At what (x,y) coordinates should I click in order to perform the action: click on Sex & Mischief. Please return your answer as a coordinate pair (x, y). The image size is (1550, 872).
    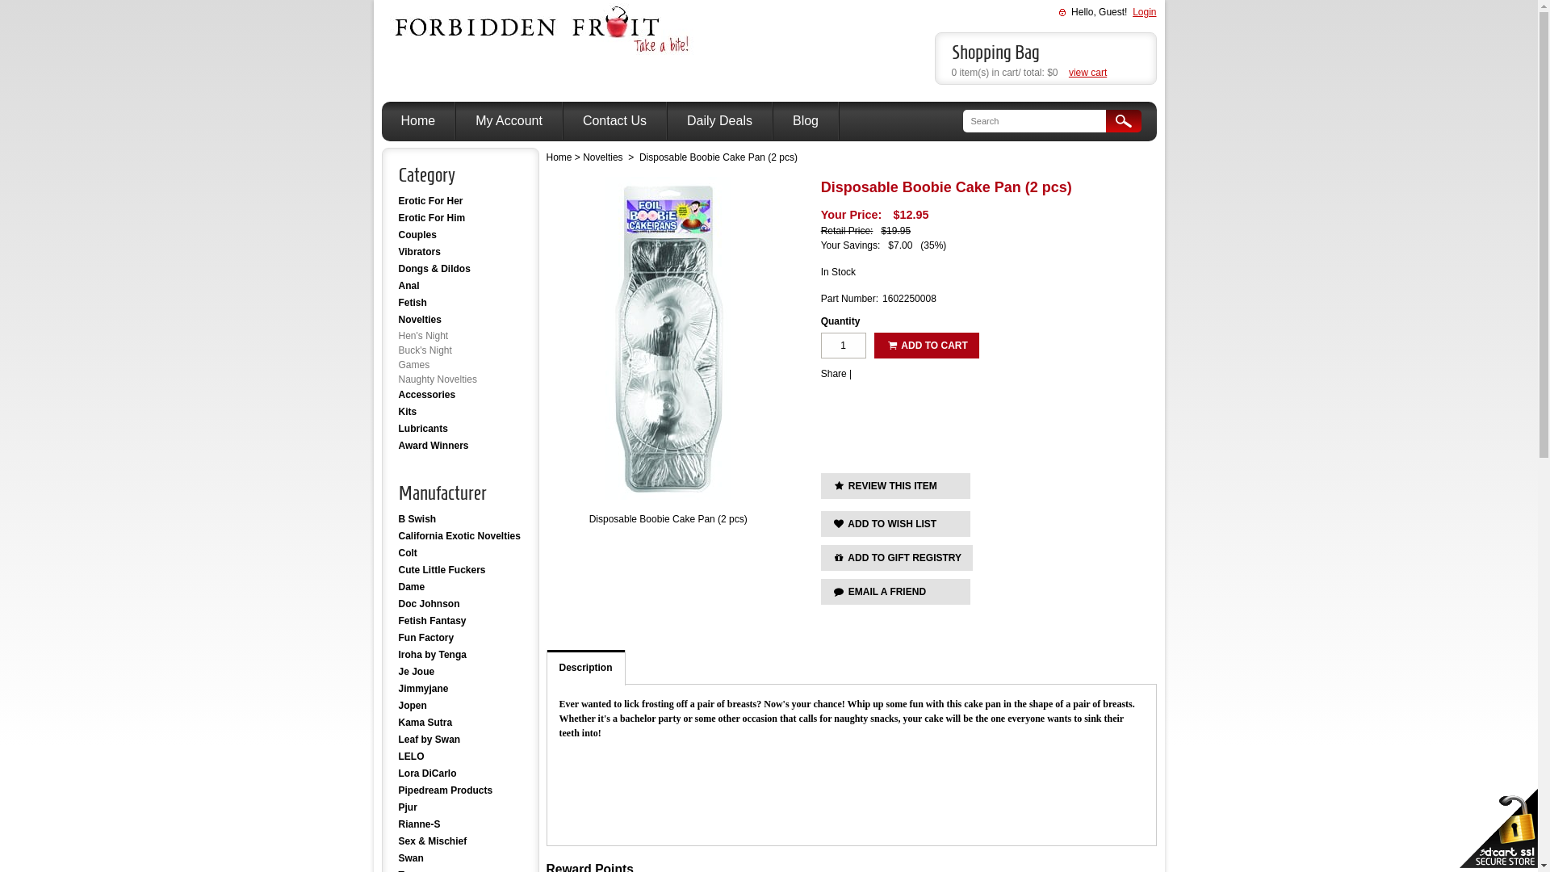
    Looking at the image, I should click on (460, 841).